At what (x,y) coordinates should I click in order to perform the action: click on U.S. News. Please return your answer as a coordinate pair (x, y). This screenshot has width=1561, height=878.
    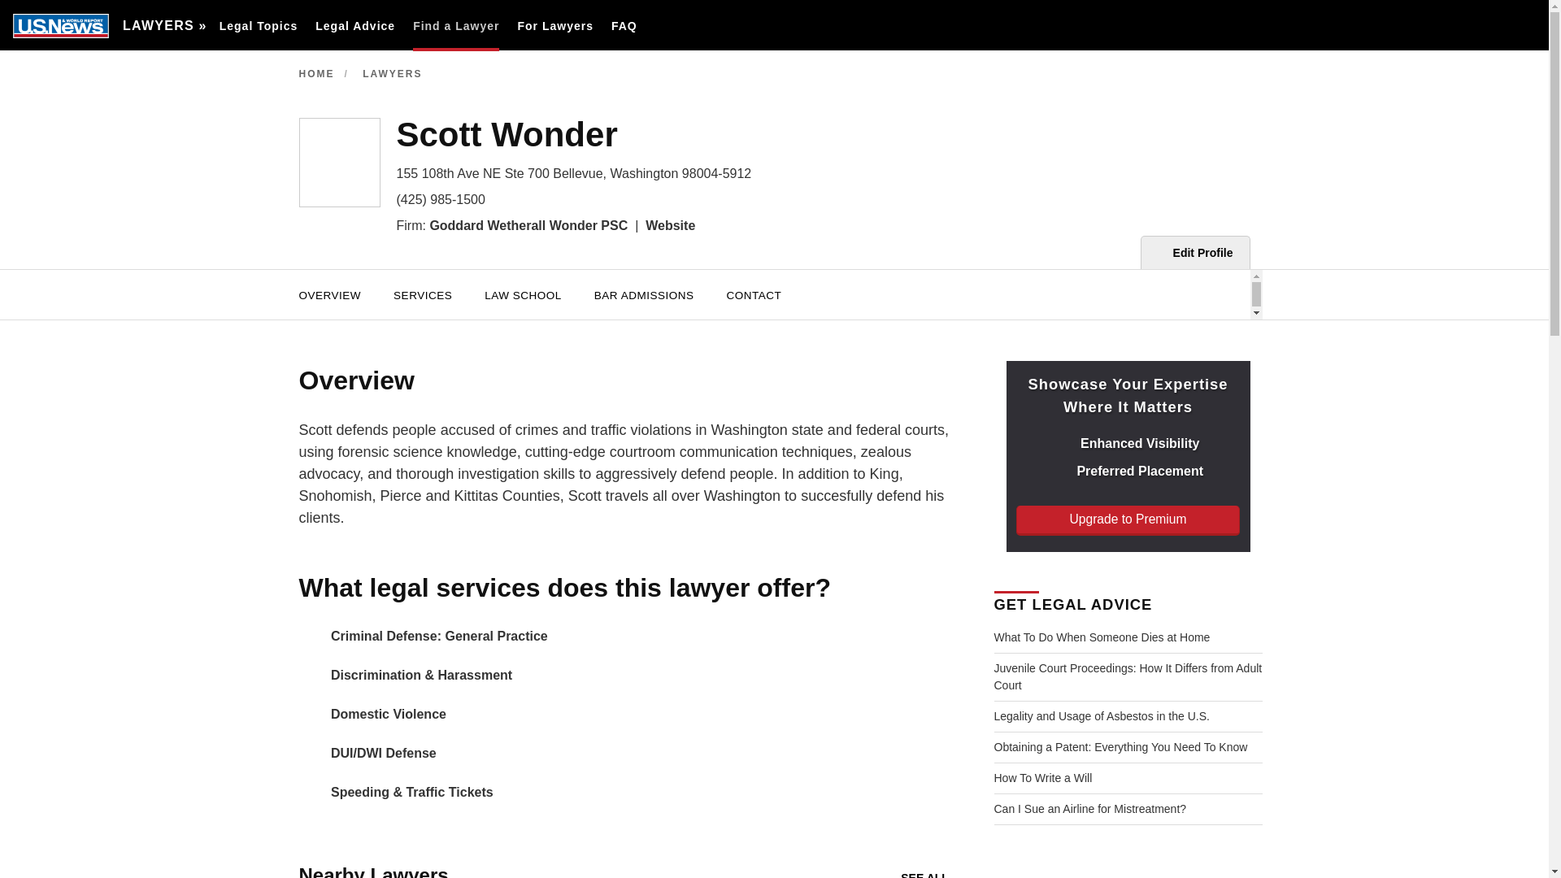
    Looking at the image, I should click on (60, 26).